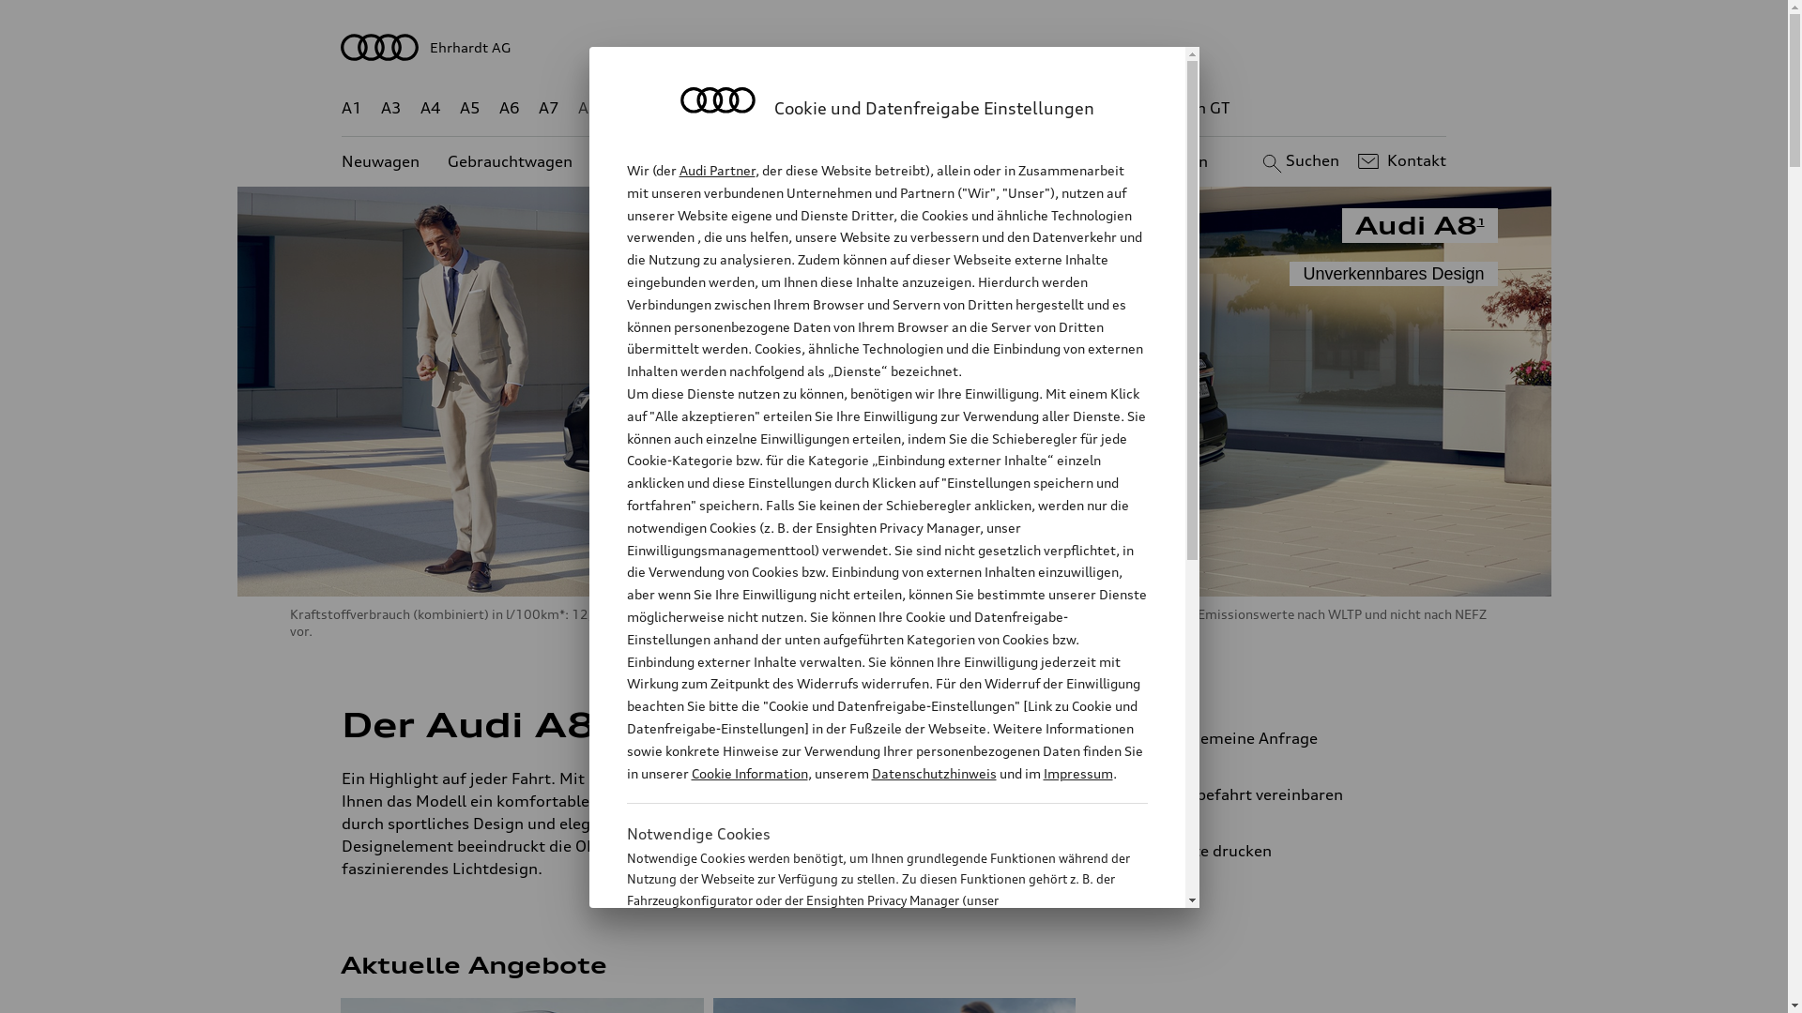 The height and width of the screenshot is (1013, 1802). Describe the element at coordinates (933, 773) in the screenshot. I see `Datenschutzhinweis` at that location.